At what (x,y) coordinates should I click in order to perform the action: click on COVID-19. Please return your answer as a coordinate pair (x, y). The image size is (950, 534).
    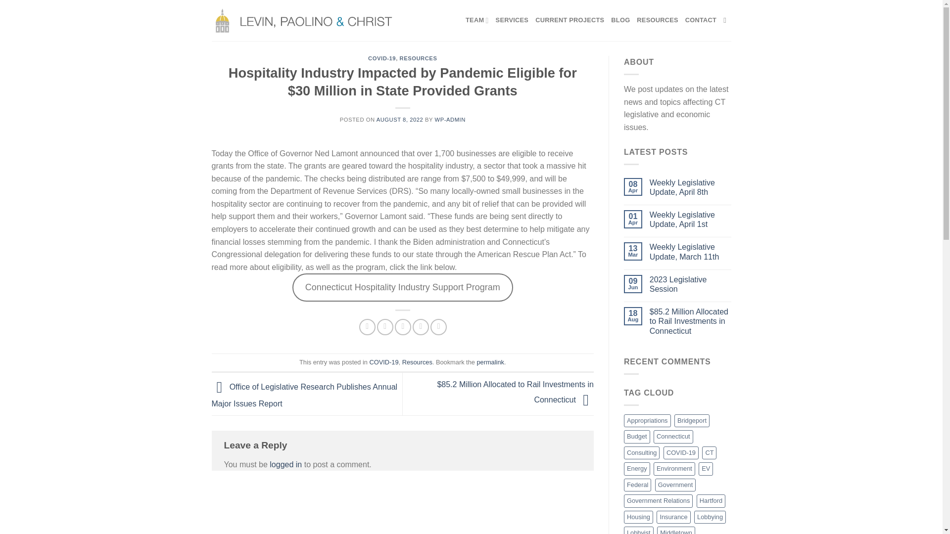
    Looking at the image, I should click on (382, 58).